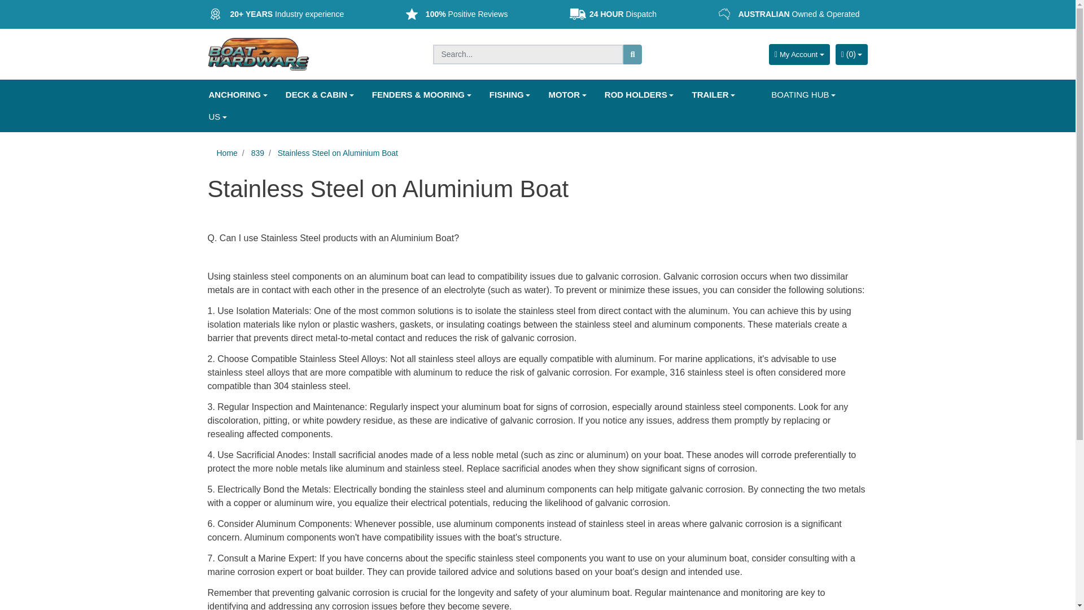  What do you see at coordinates (259, 53) in the screenshot?
I see `Boat Hardware` at bounding box center [259, 53].